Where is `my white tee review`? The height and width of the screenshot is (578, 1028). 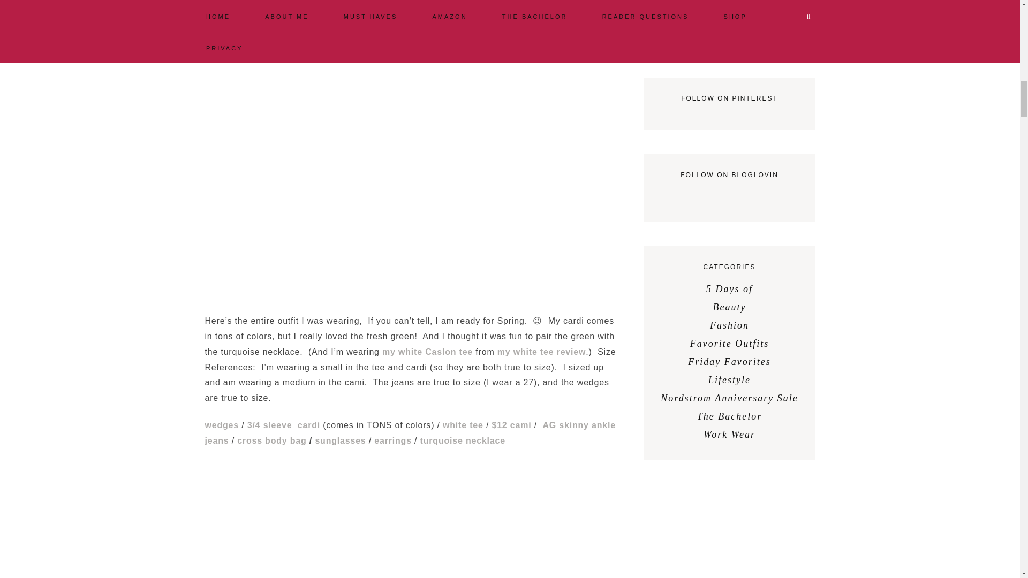
my white tee review is located at coordinates (542, 352).